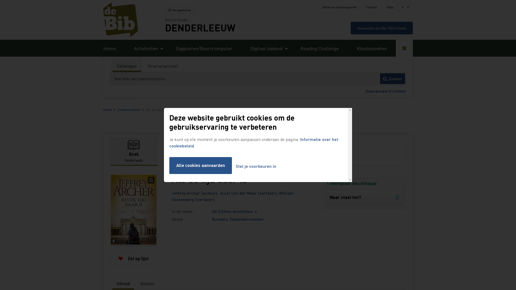 Image resolution: width=516 pixels, height=290 pixels. I want to click on Geavanceerd zoeken, so click(386, 91).